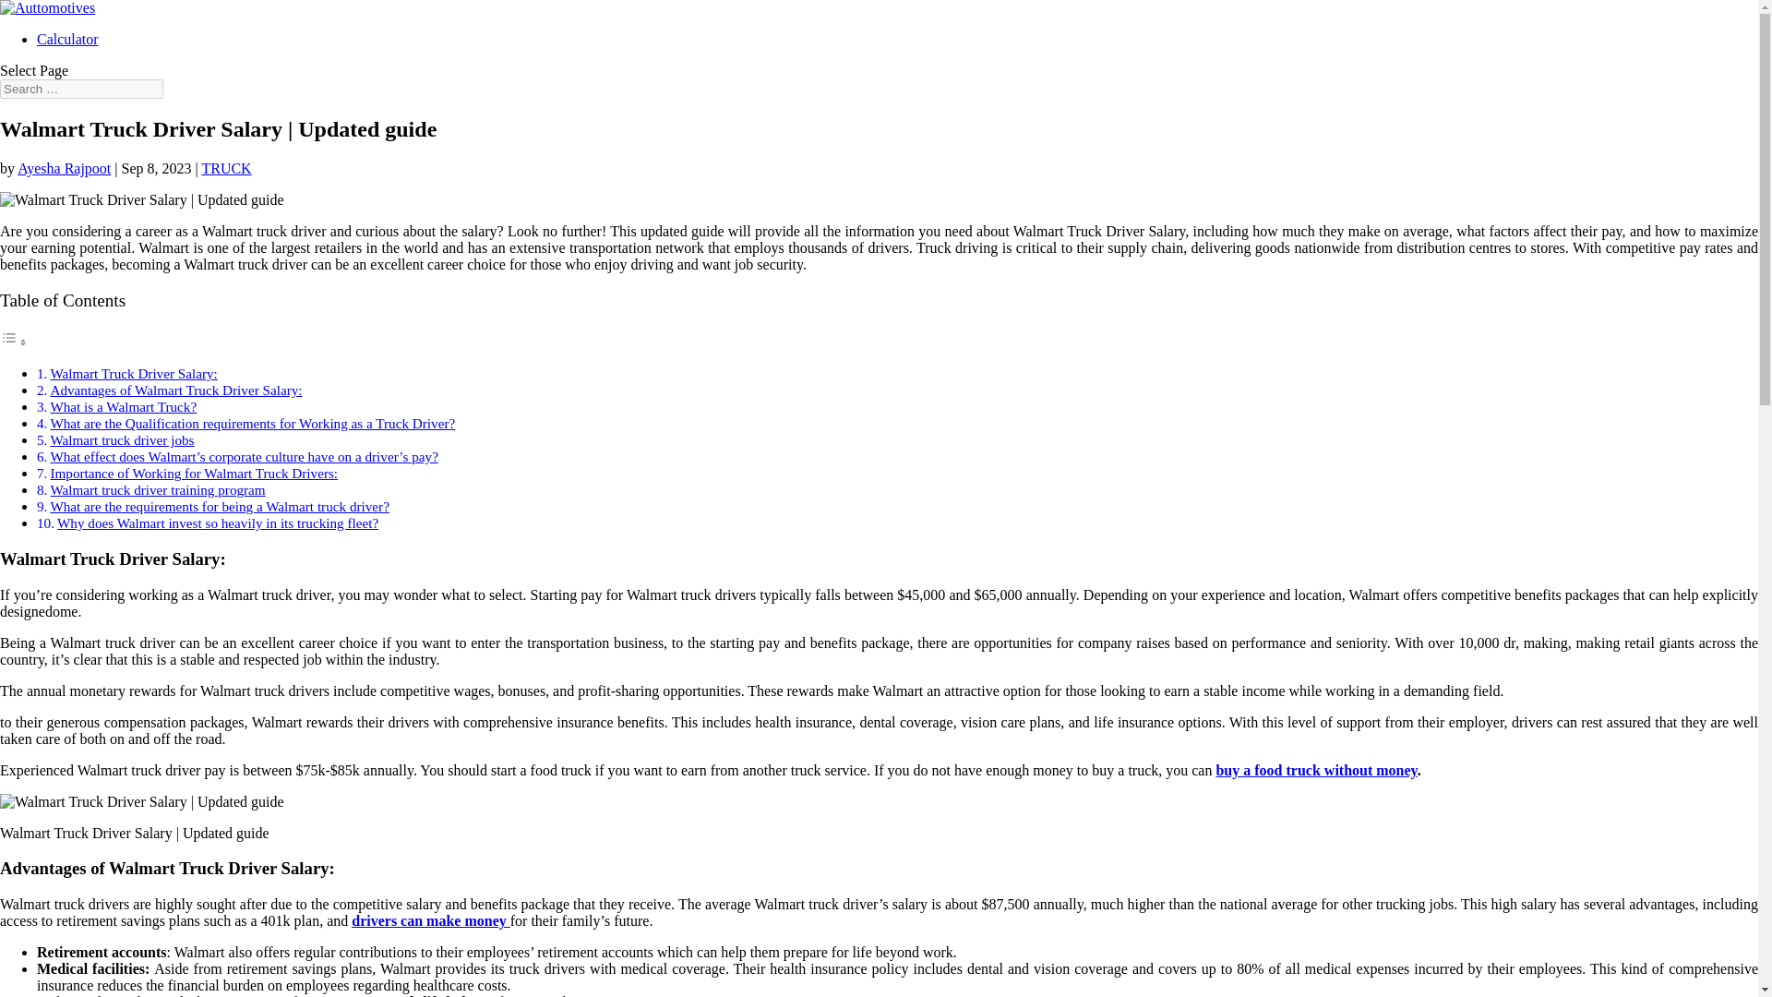 This screenshot has width=1772, height=997. Describe the element at coordinates (226, 168) in the screenshot. I see `TRUCK` at that location.